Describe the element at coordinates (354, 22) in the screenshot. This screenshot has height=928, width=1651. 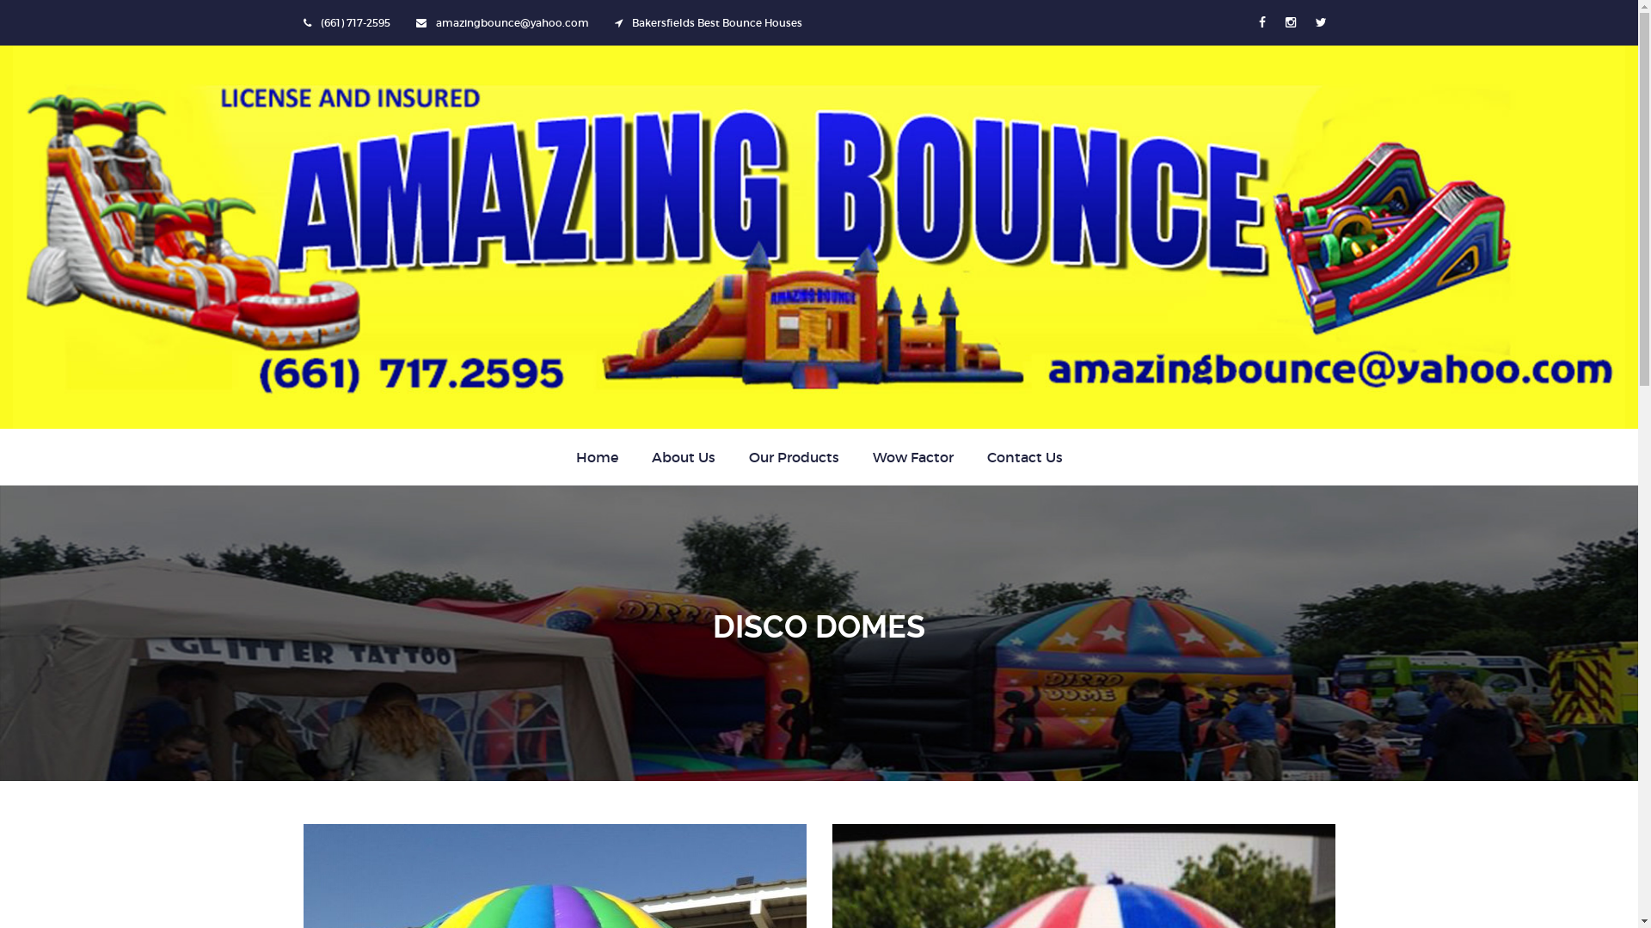
I see `(661) 717-2595` at that location.